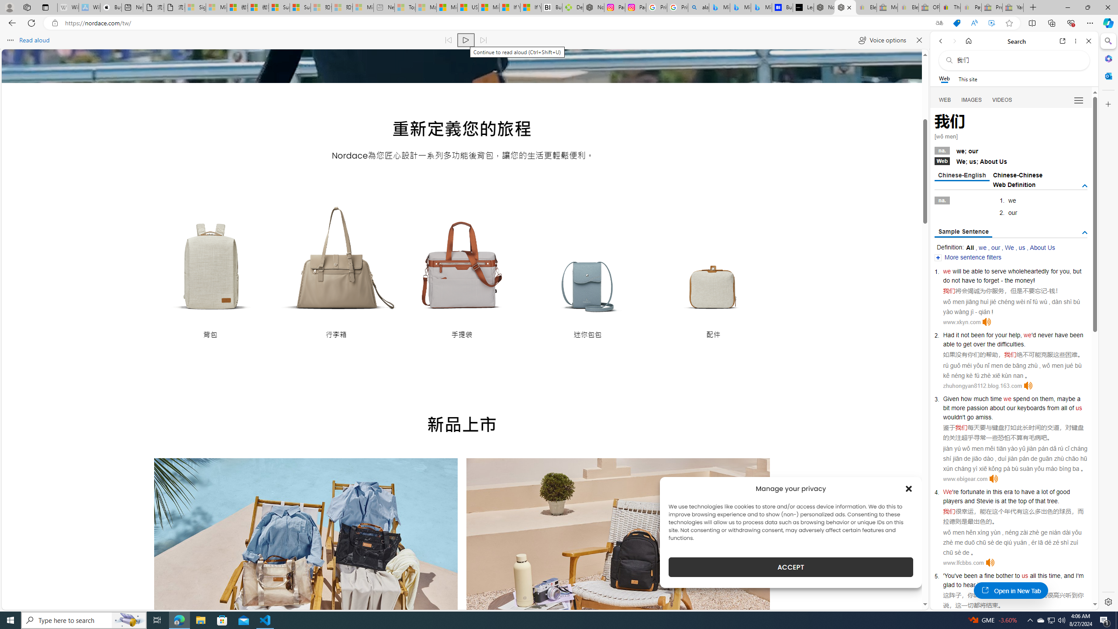 The image size is (1118, 629). Describe the element at coordinates (1021, 398) in the screenshot. I see `spend` at that location.